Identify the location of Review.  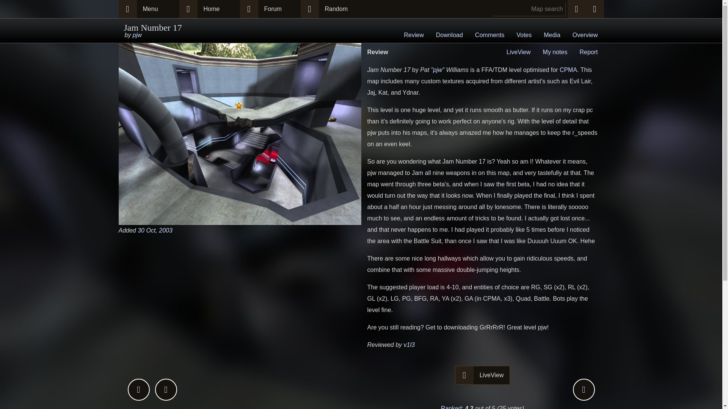
(413, 35).